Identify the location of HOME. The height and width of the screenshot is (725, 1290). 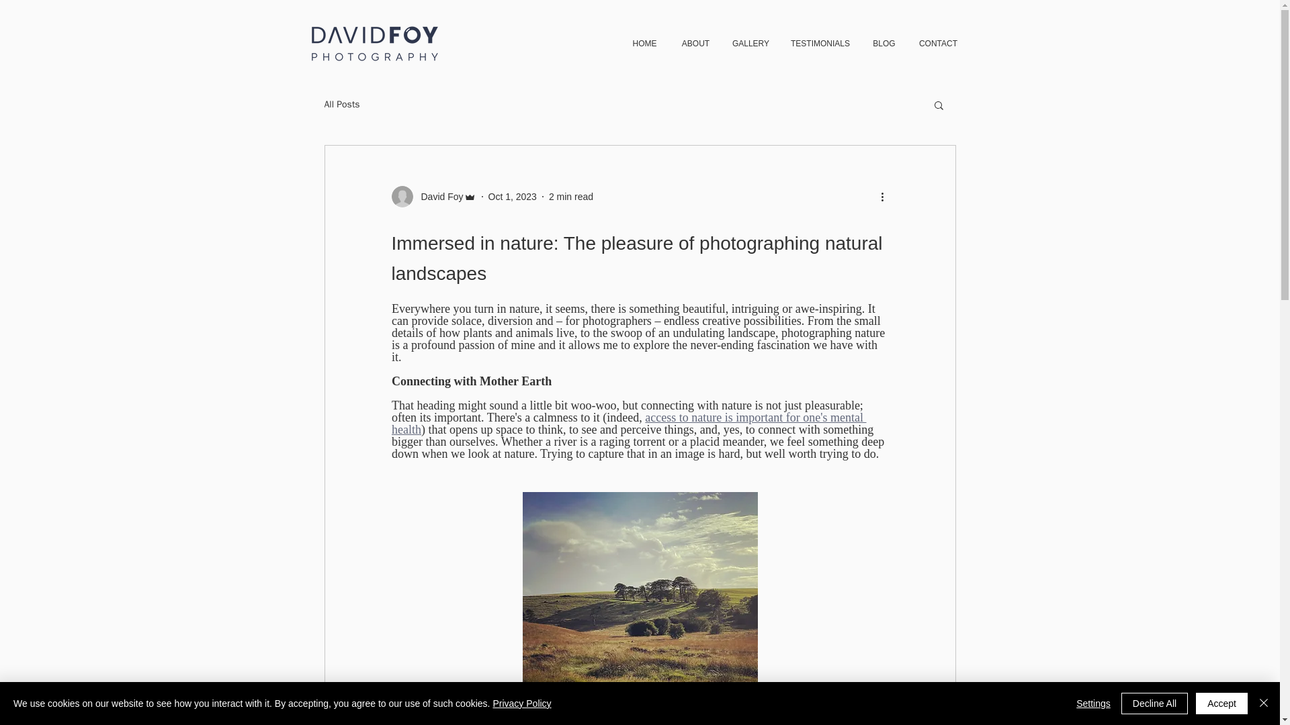
(644, 43).